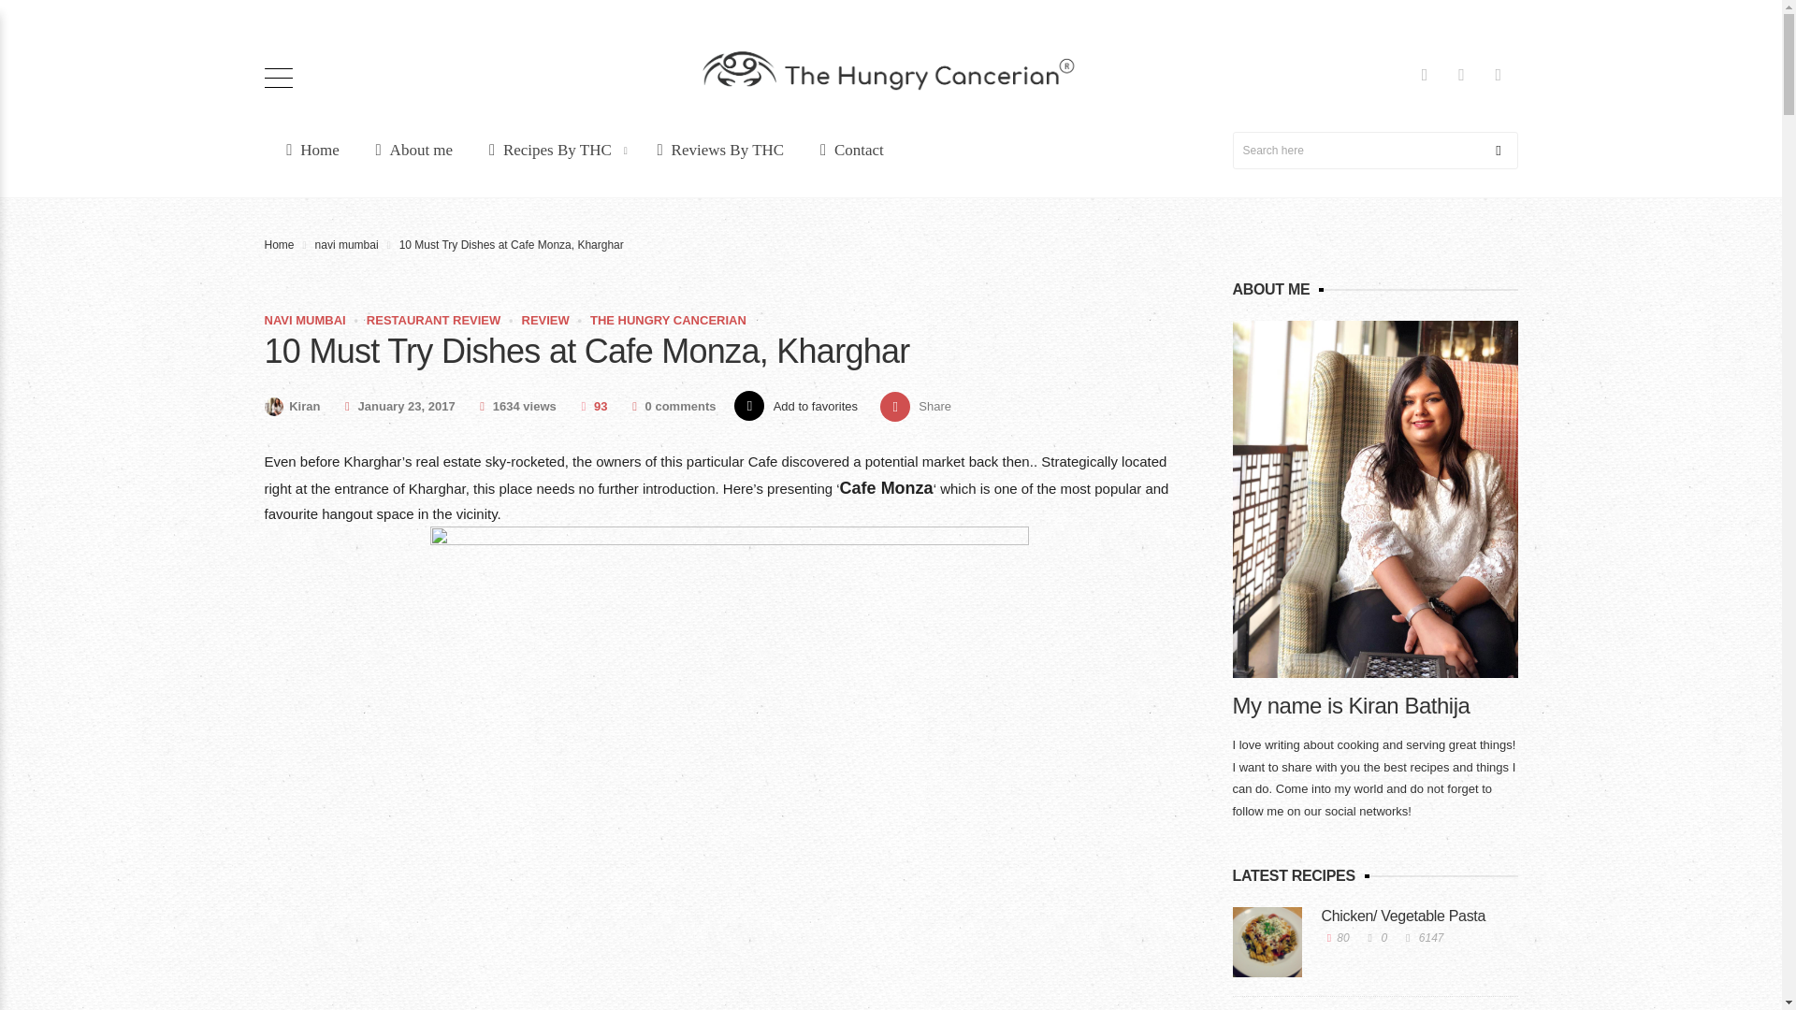  Describe the element at coordinates (545, 320) in the screenshot. I see `REVIEW` at that location.